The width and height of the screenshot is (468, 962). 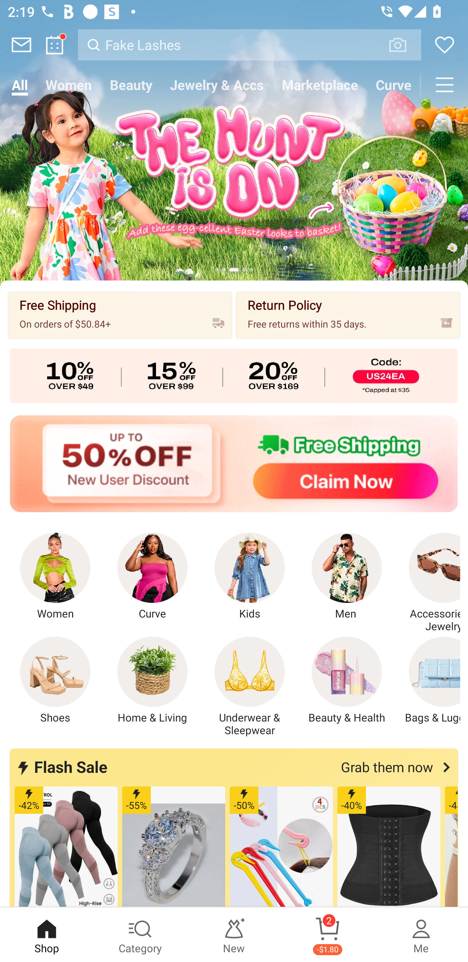 What do you see at coordinates (445, 45) in the screenshot?
I see `Wishlist` at bounding box center [445, 45].